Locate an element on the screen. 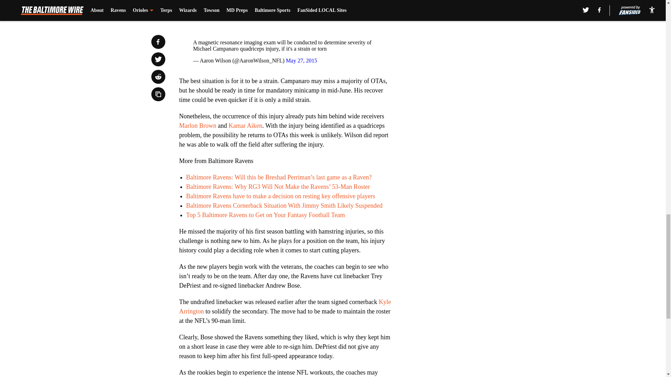 This screenshot has width=671, height=377. Steve Smith is located at coordinates (378, 1).